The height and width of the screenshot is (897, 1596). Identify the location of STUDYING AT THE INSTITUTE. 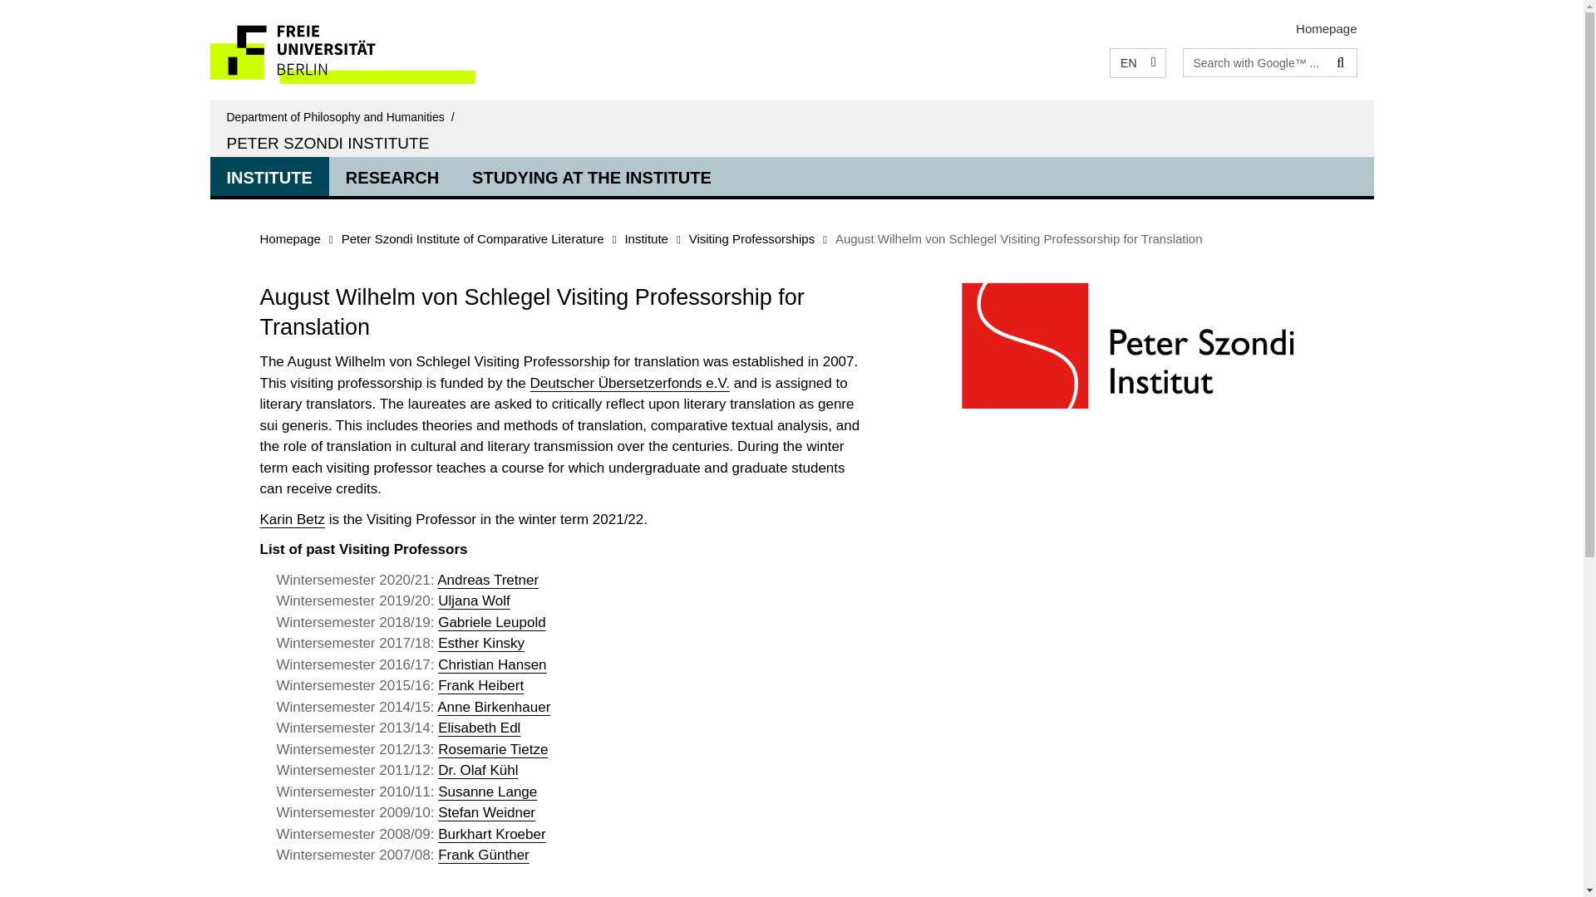
(591, 175).